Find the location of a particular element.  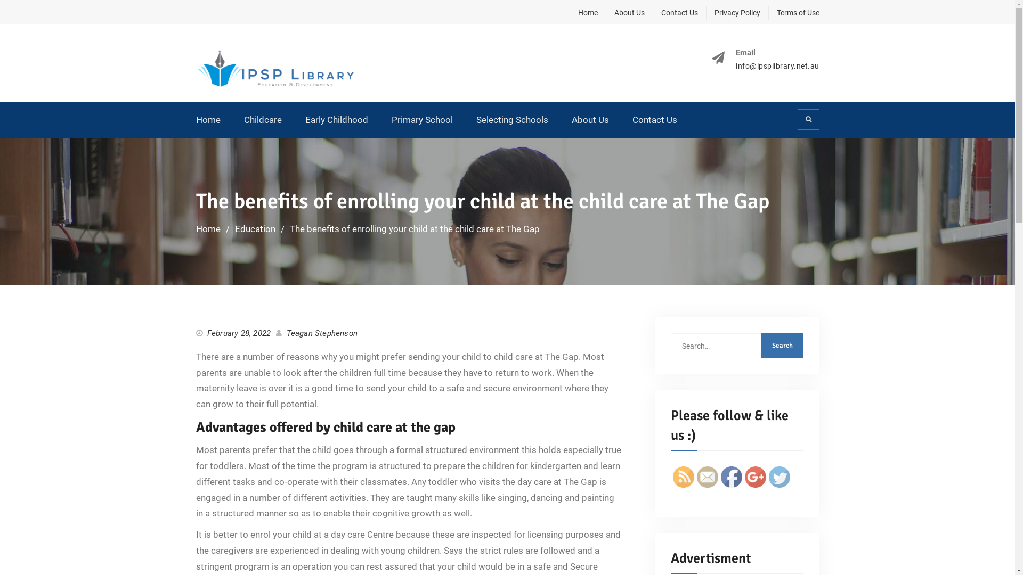

Follow by Email is located at coordinates (708, 477).